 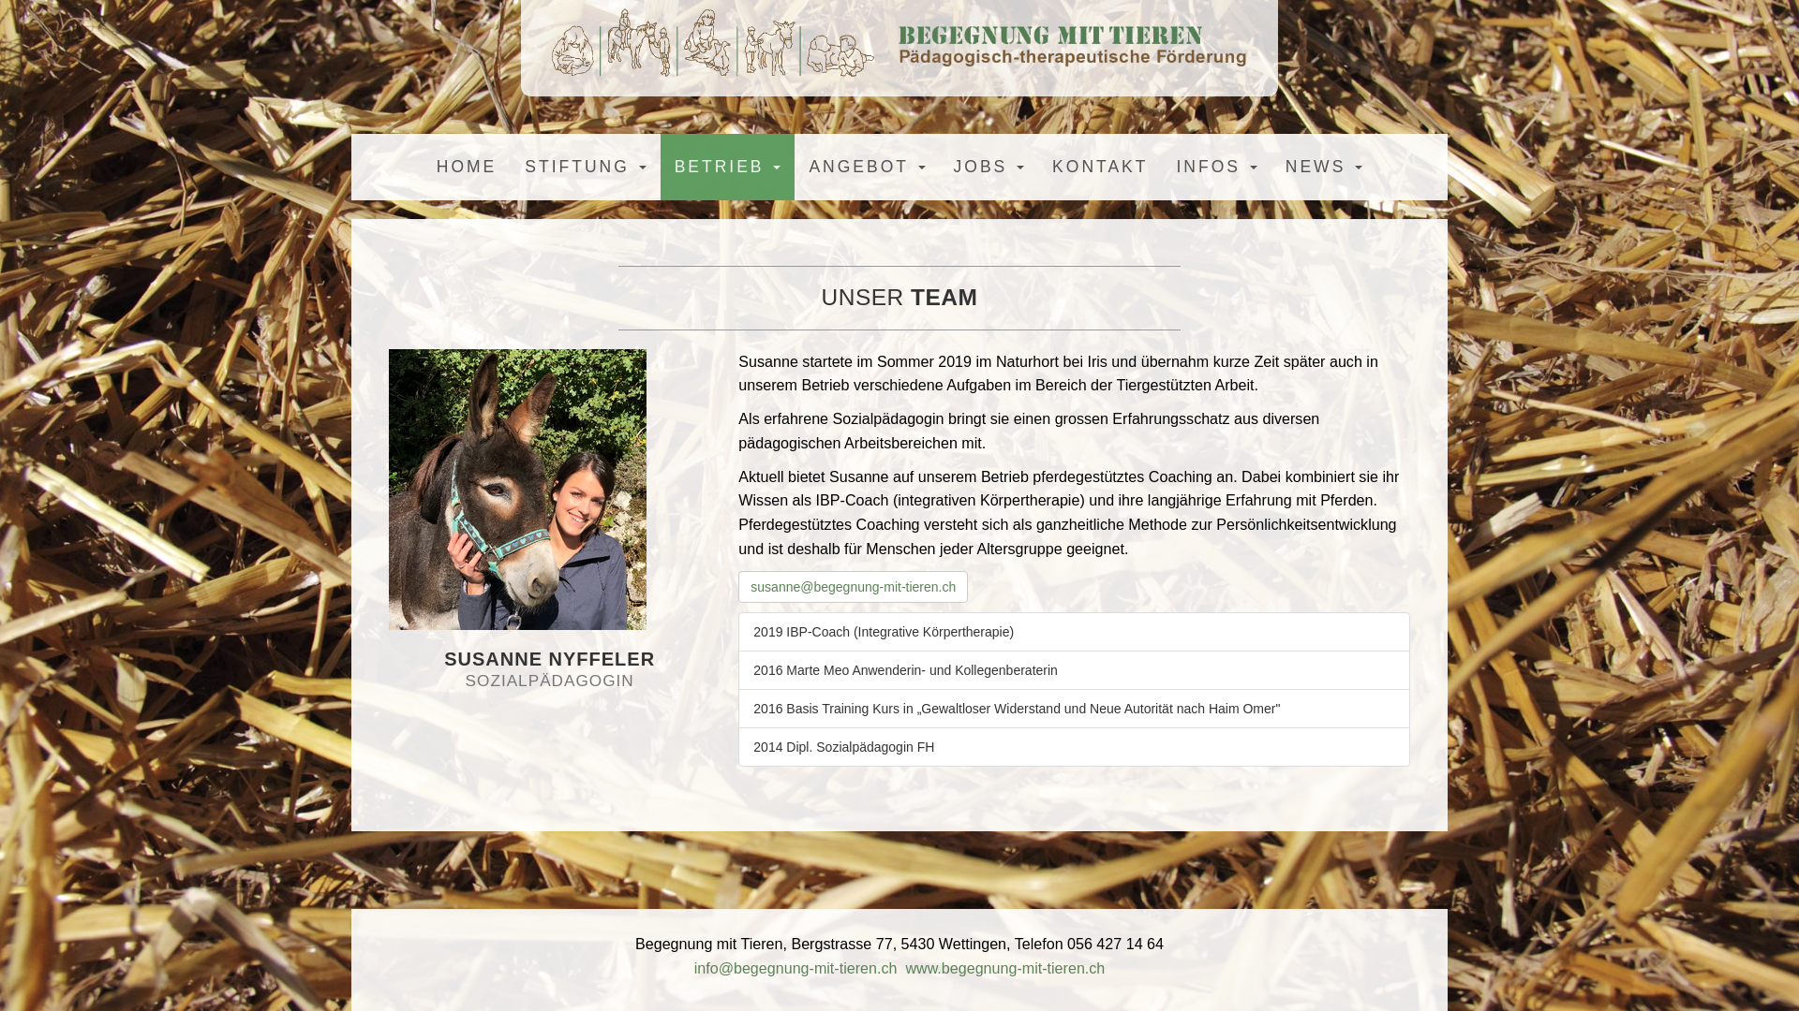 What do you see at coordinates (1216, 167) in the screenshot?
I see `INFOS` at bounding box center [1216, 167].